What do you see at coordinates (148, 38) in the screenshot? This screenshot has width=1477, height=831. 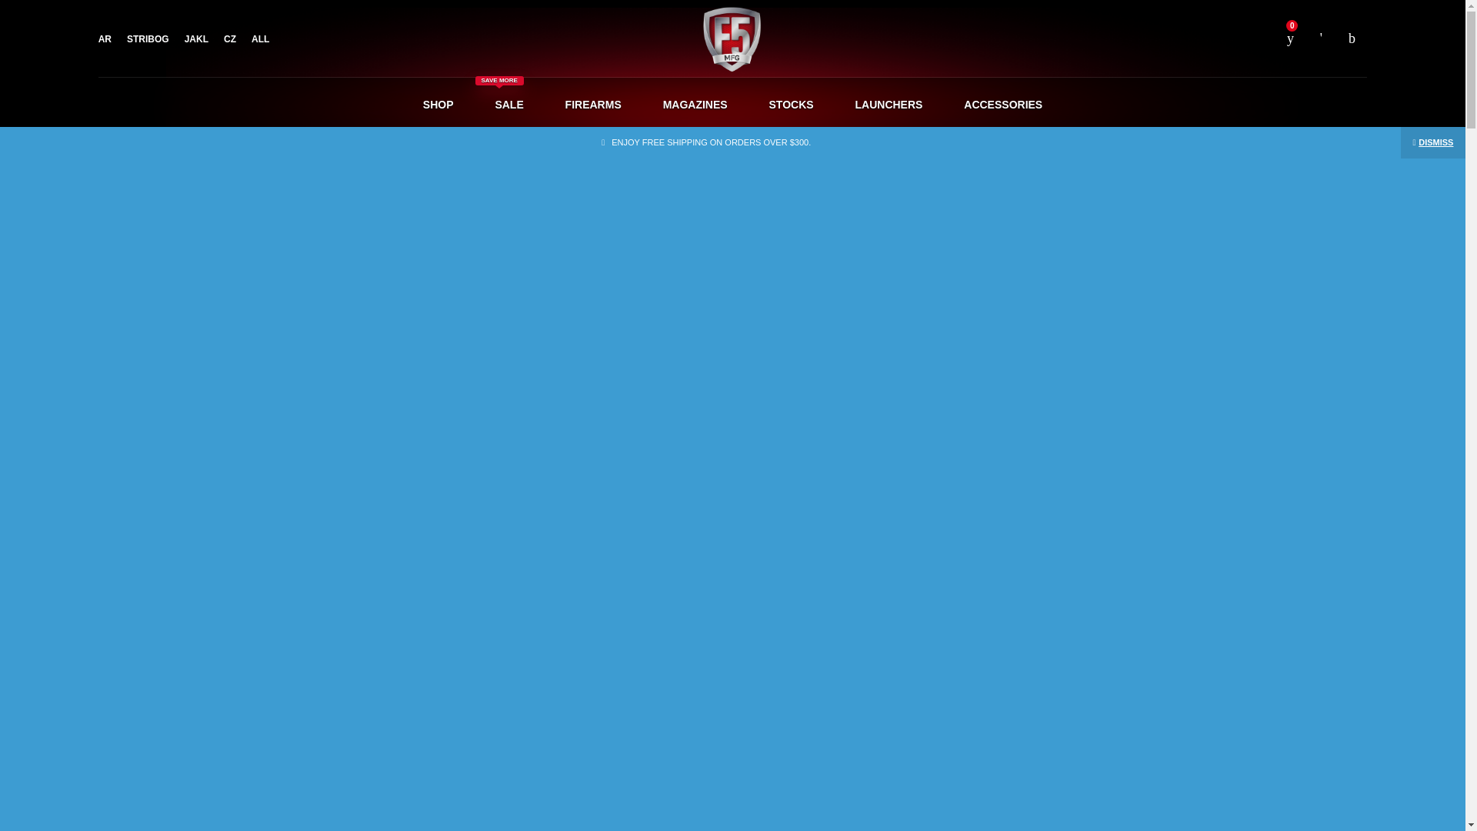 I see `STOCKS` at bounding box center [148, 38].